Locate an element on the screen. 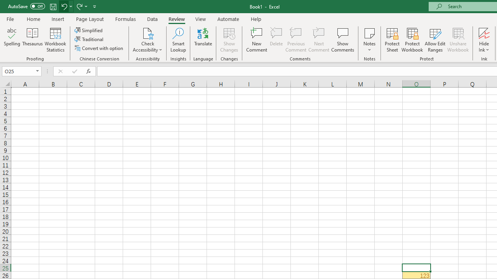  Protect Workbook... is located at coordinates (412, 40).